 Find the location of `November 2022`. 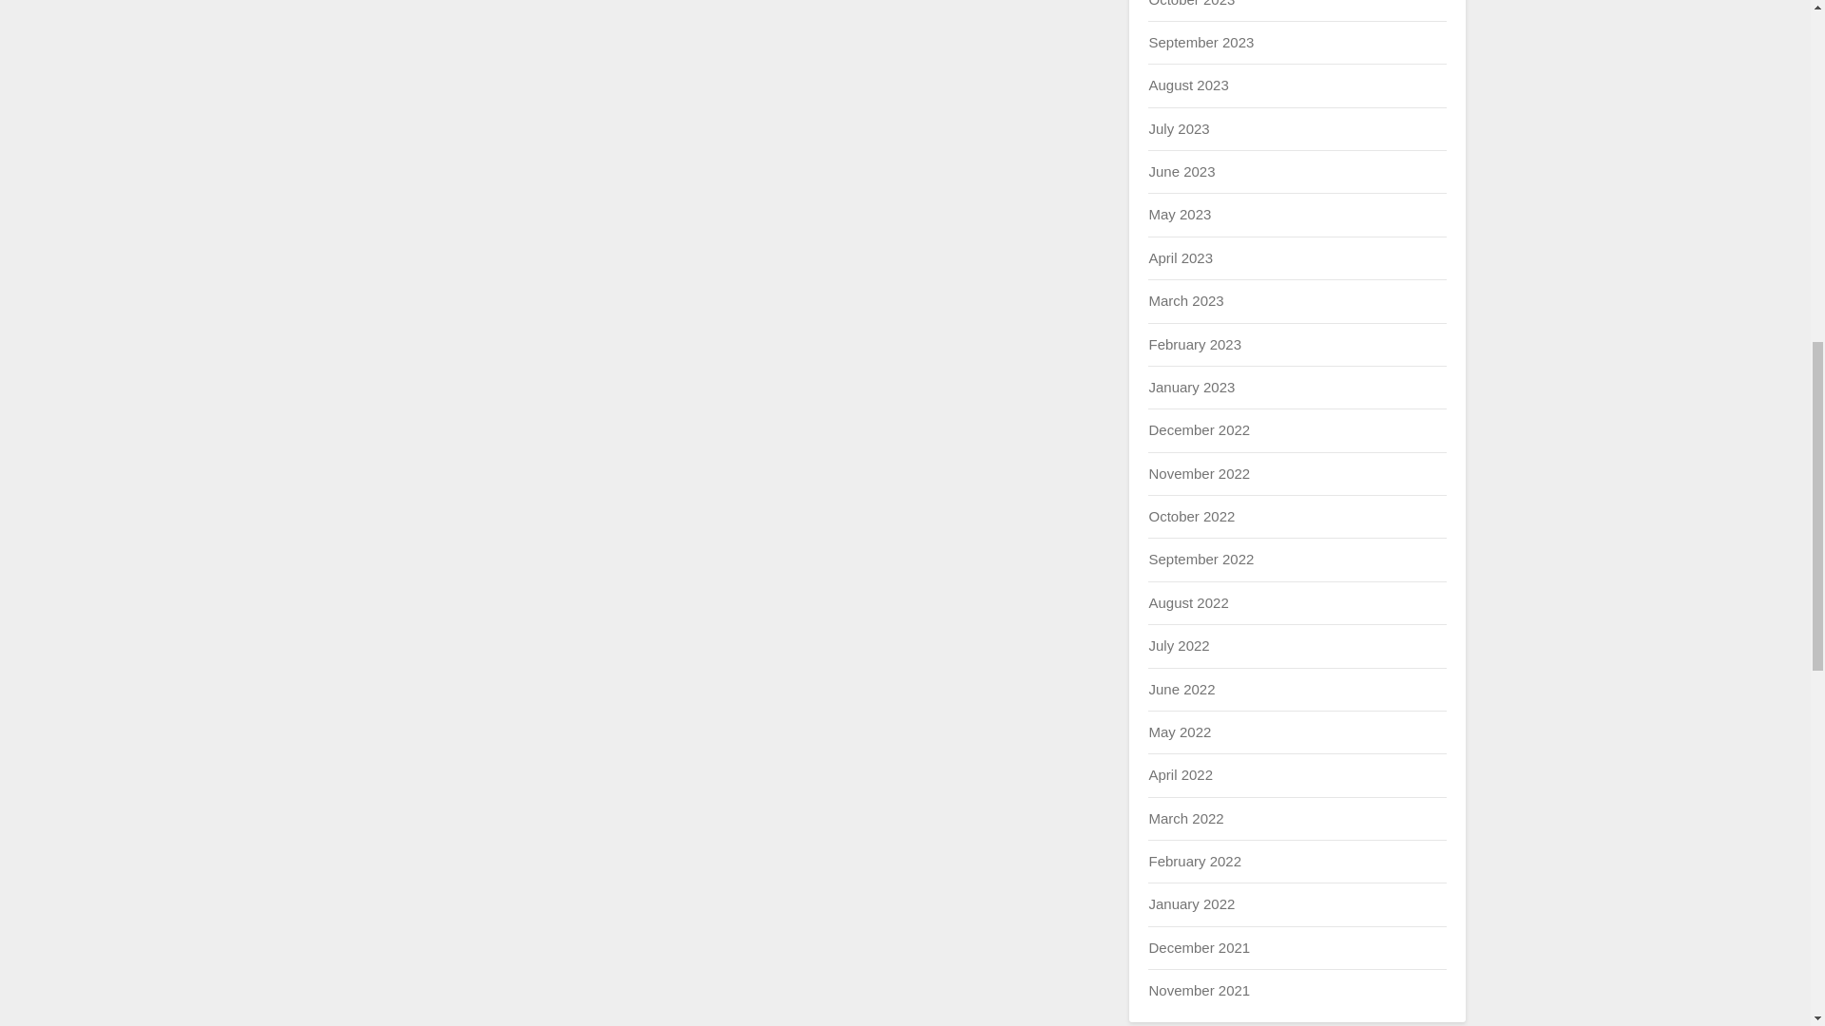

November 2022 is located at coordinates (1199, 473).